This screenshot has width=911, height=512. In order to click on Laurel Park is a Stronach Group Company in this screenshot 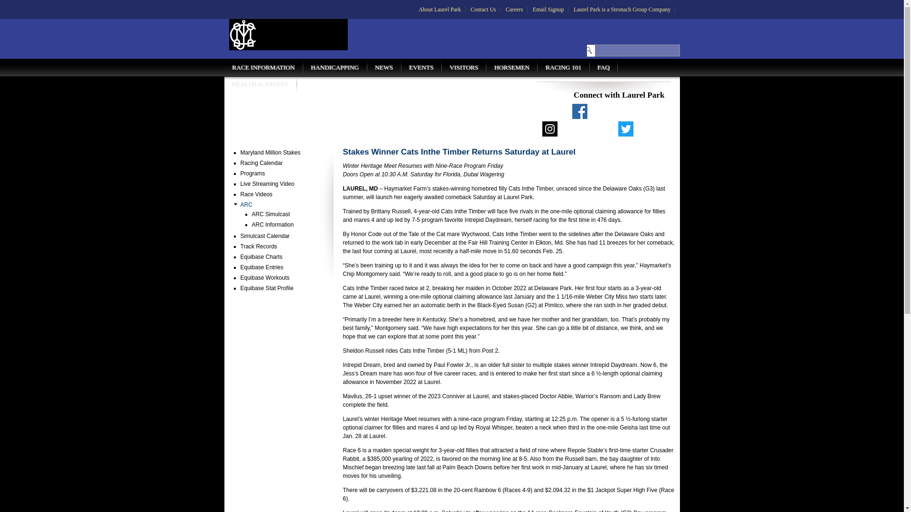, I will do `click(622, 9)`.